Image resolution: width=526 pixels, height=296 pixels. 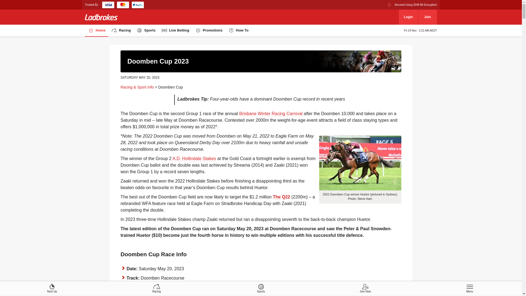 I want to click on Join Now, so click(x=365, y=289).